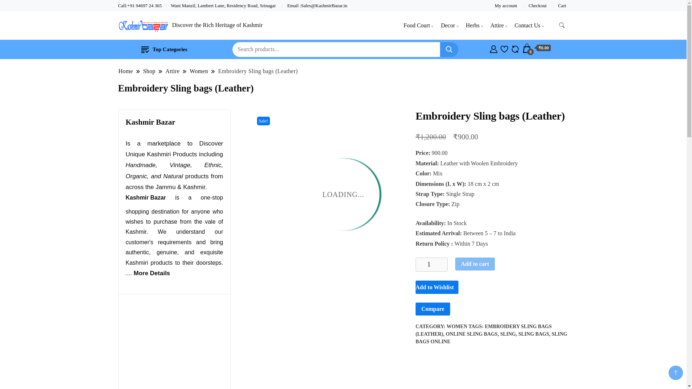 Image resolution: width=692 pixels, height=389 pixels. Describe the element at coordinates (432, 264) in the screenshot. I see `1` at that location.